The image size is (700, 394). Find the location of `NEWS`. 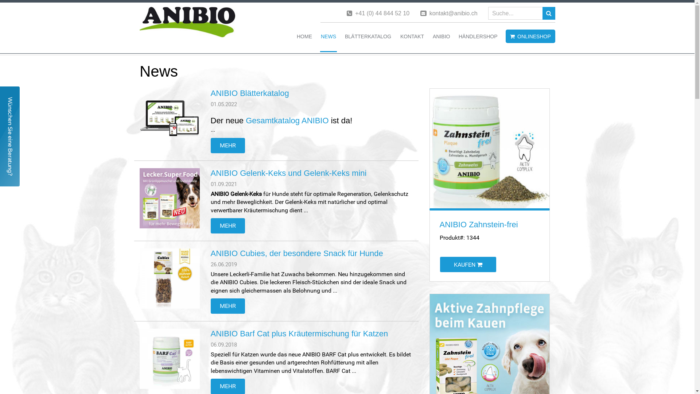

NEWS is located at coordinates (328, 39).